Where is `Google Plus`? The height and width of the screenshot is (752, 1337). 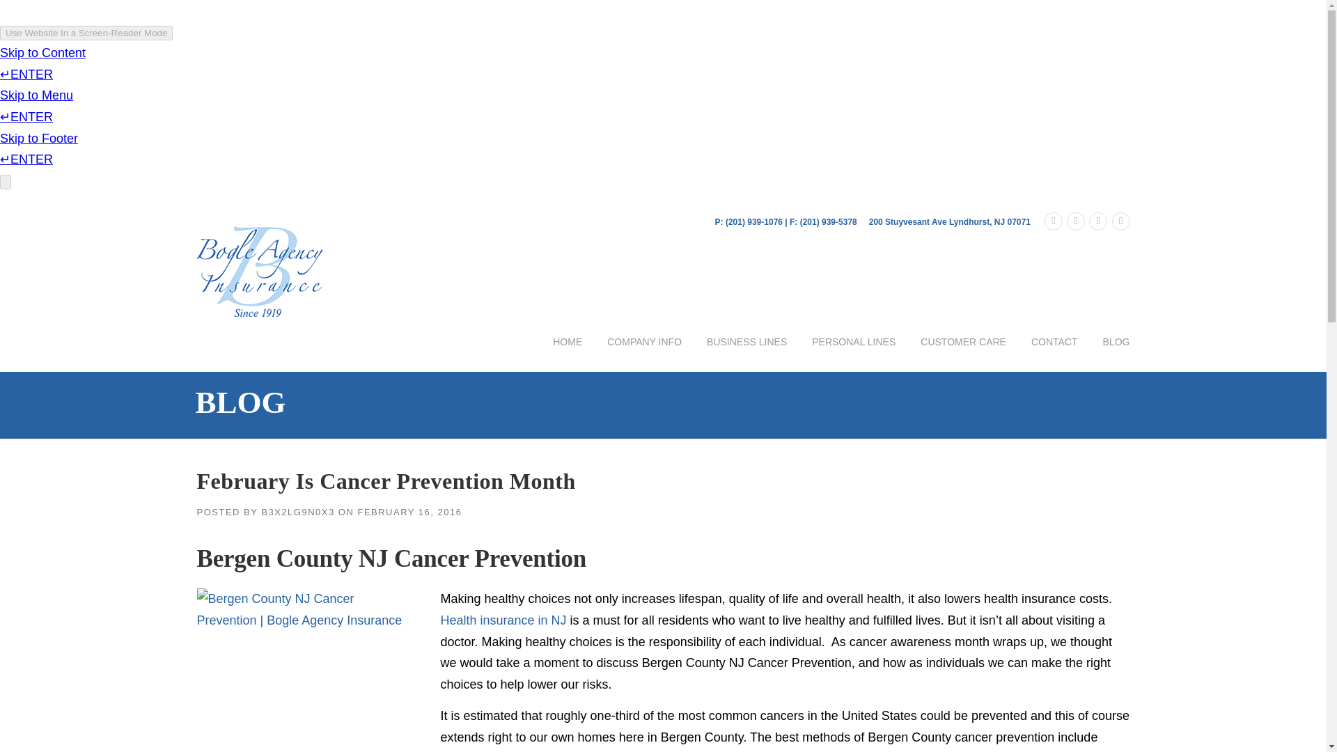
Google Plus is located at coordinates (1121, 221).